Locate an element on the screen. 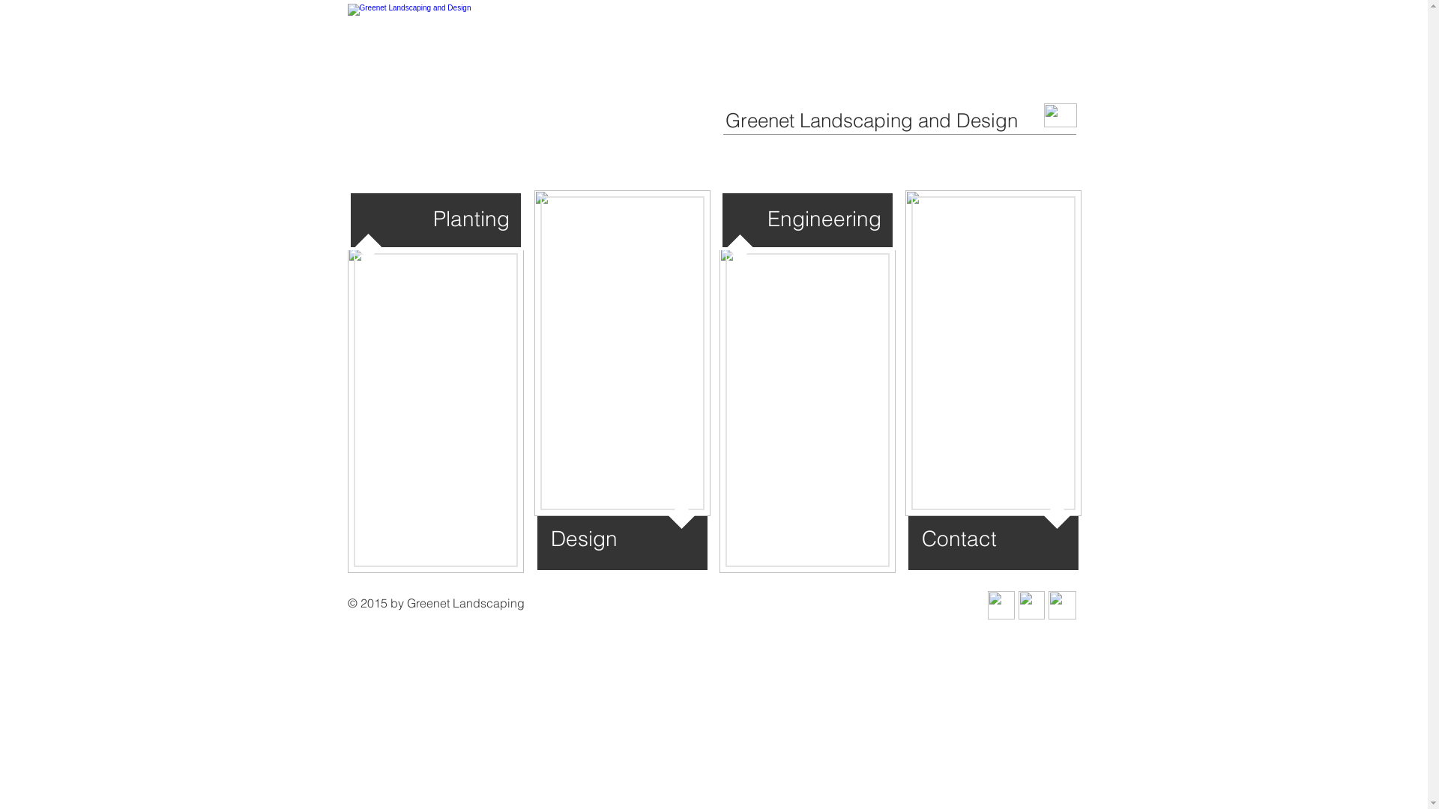  Home is located at coordinates (1060, 115).